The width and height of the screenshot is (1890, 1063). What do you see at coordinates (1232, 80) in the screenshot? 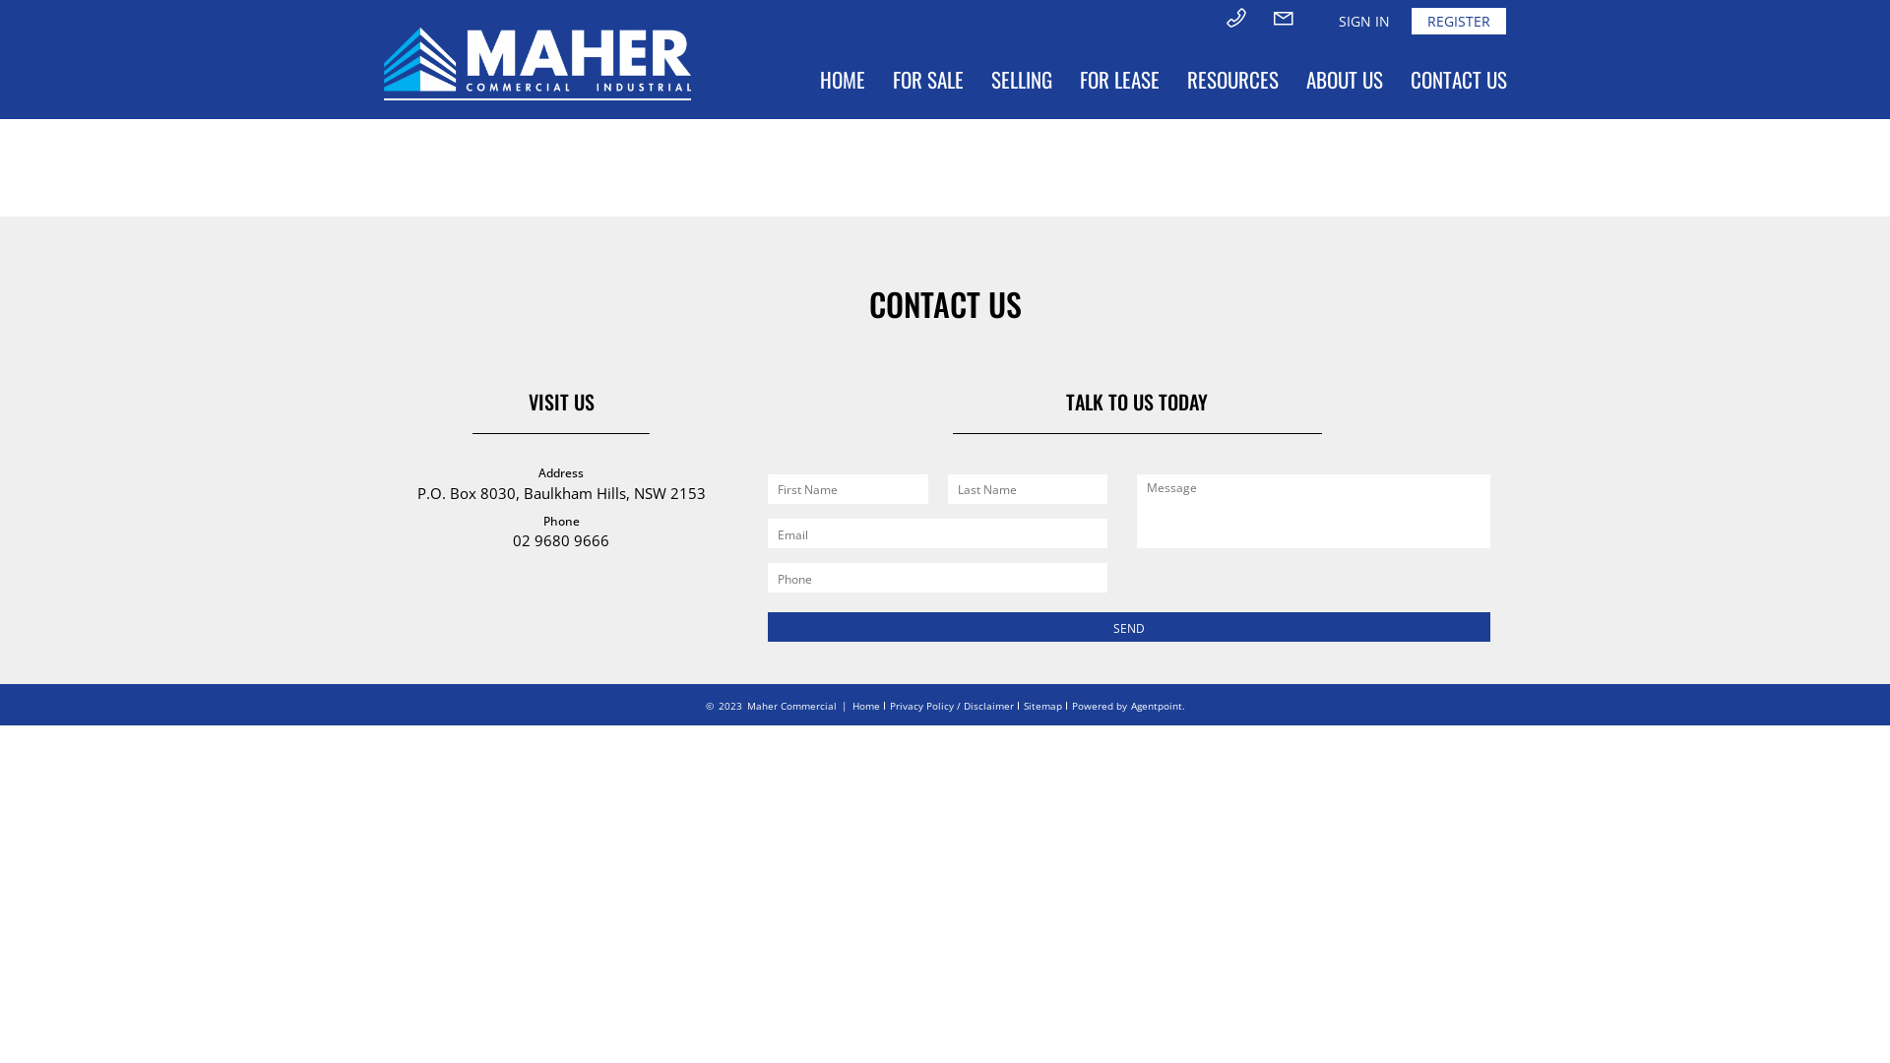
I see `RESOURCES` at bounding box center [1232, 80].